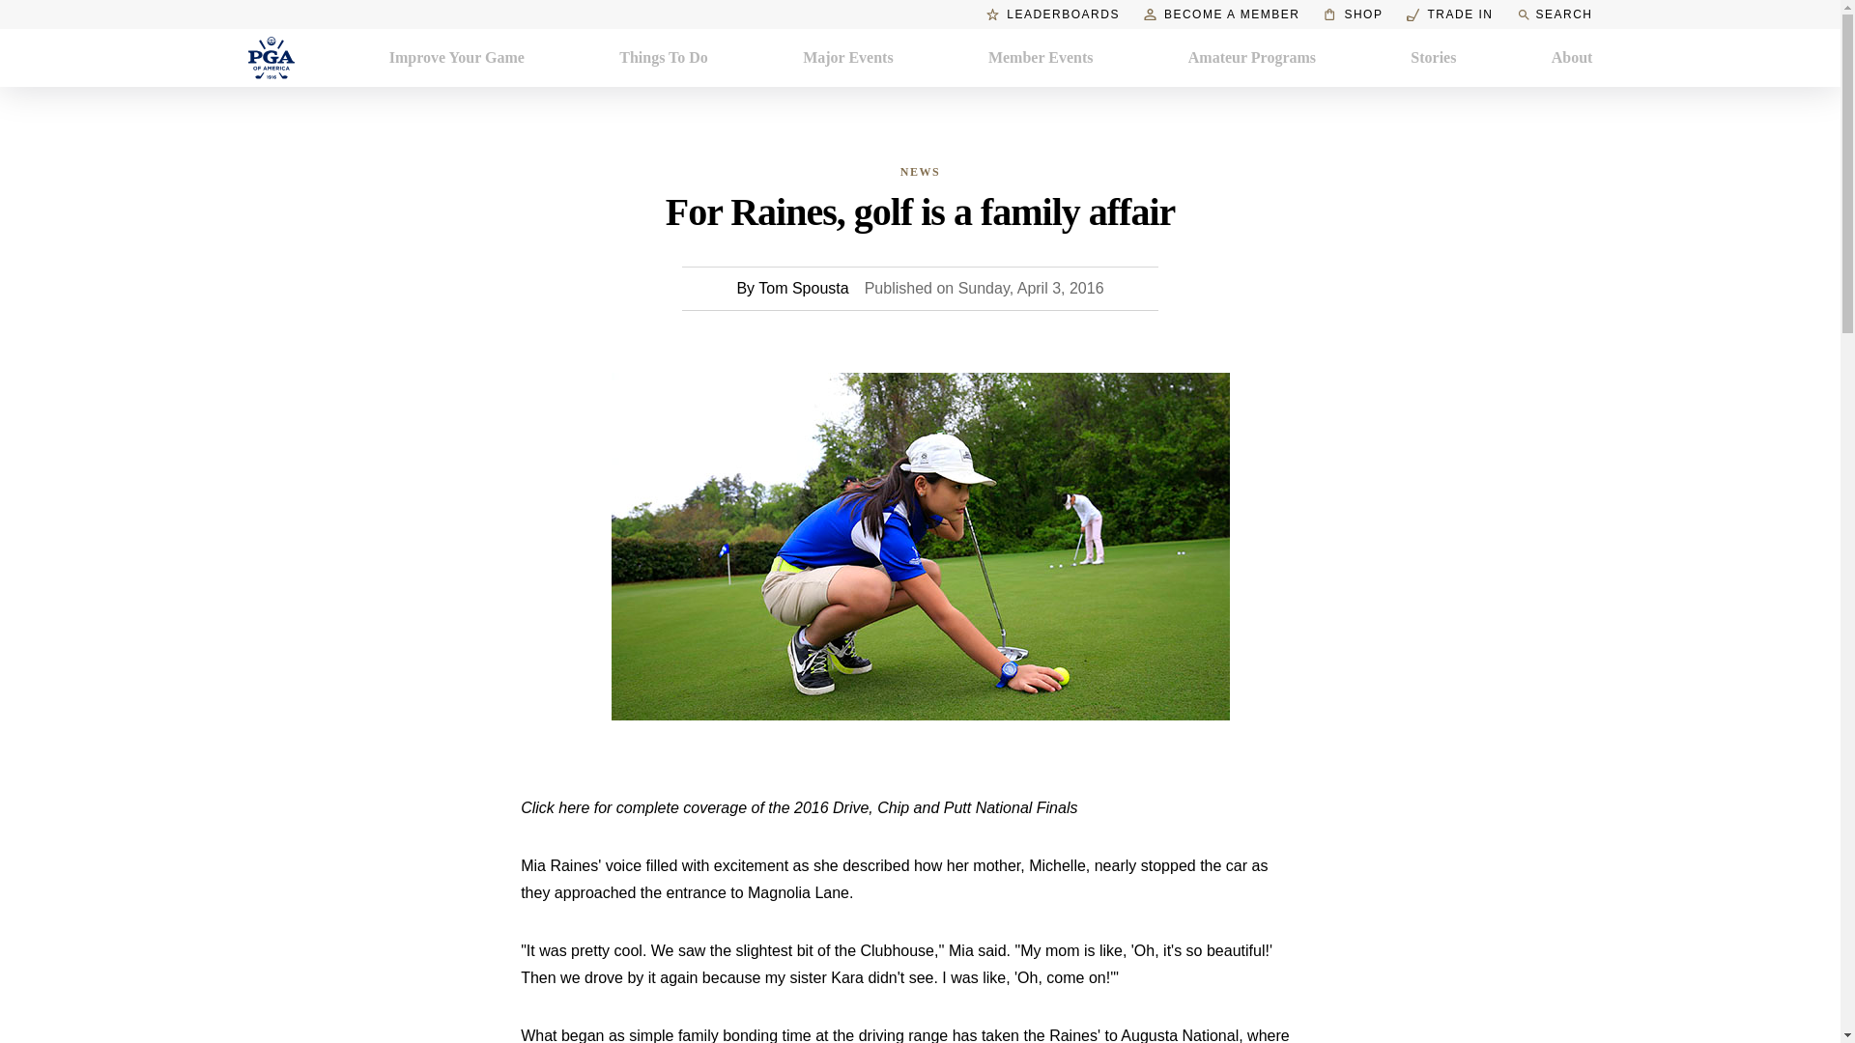  What do you see at coordinates (457, 58) in the screenshot?
I see `Improve Your Game` at bounding box center [457, 58].